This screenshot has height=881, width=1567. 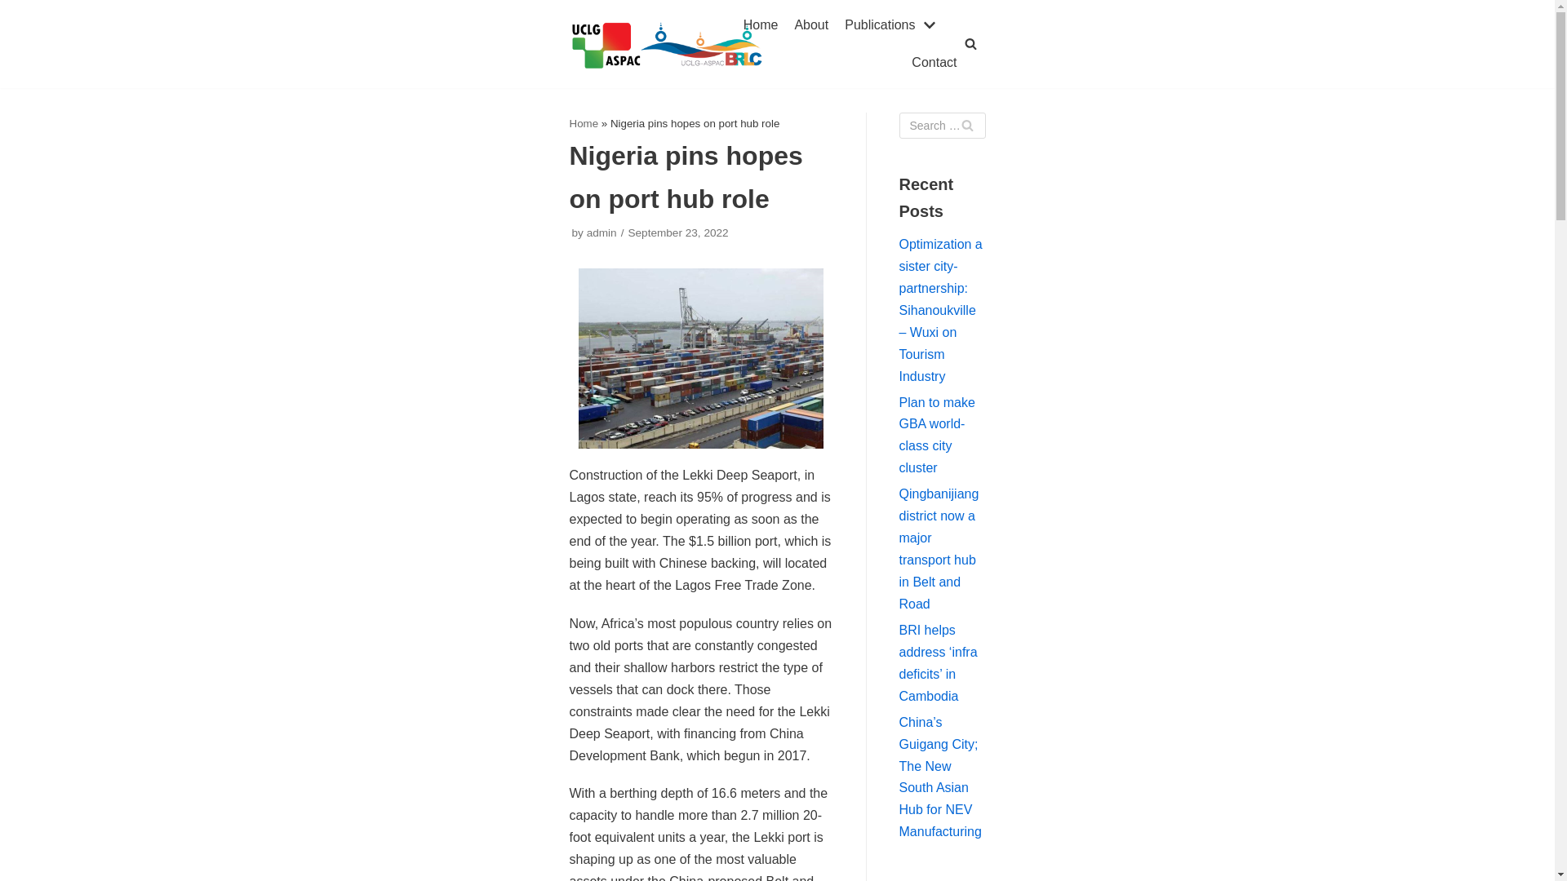 I want to click on Contact, so click(x=934, y=62).